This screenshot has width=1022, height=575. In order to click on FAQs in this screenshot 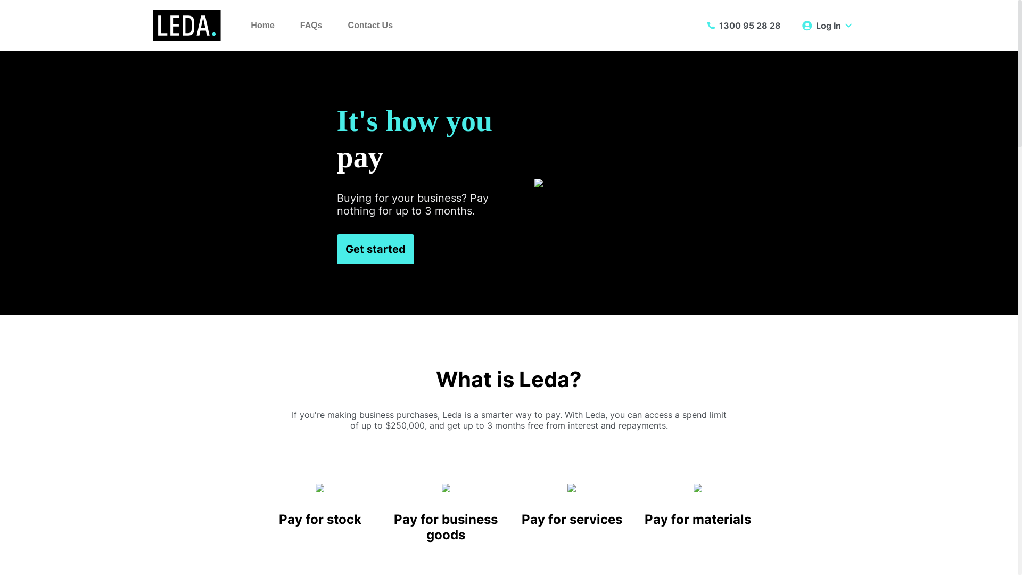, I will do `click(311, 26)`.